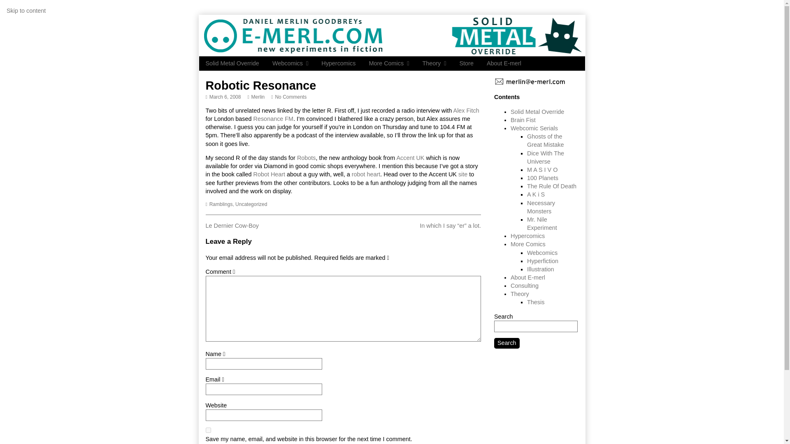 This screenshot has width=790, height=444. Describe the element at coordinates (288, 97) in the screenshot. I see `More Comics` at that location.